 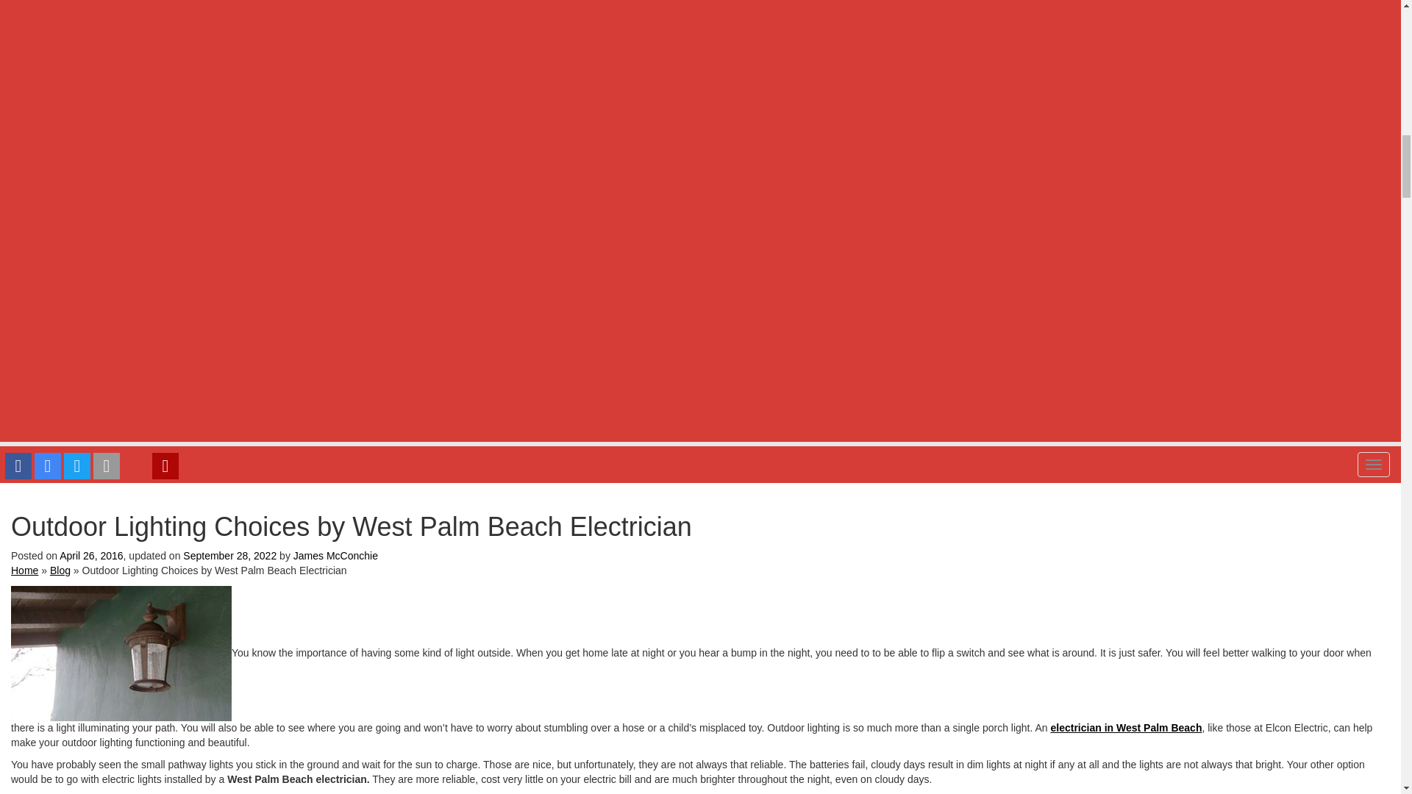 I want to click on electrician in West Palm Beach, so click(x=1127, y=727).